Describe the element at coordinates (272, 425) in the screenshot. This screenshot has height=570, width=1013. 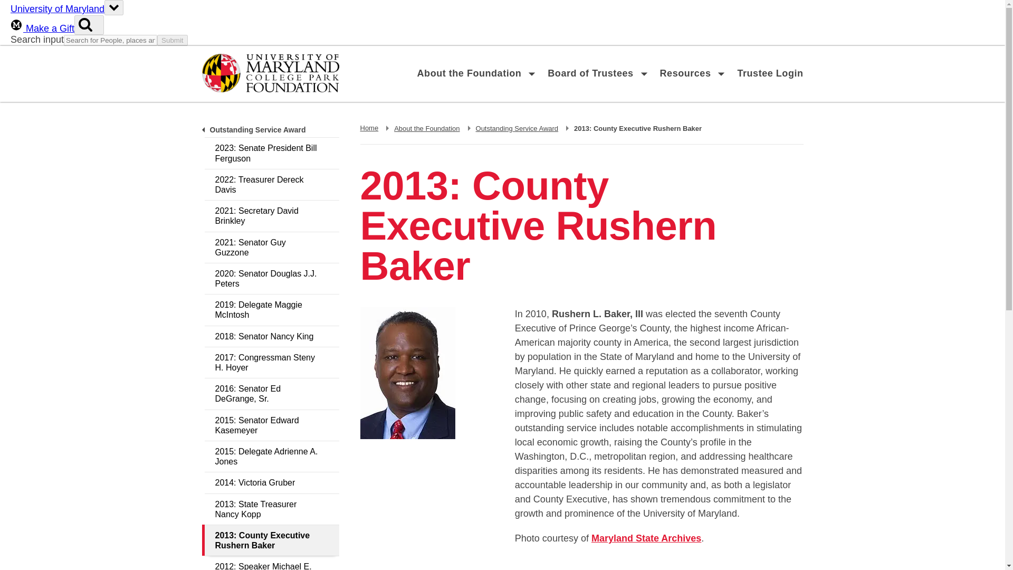
I see `2019: Delegate Maggie McIntosh` at that location.